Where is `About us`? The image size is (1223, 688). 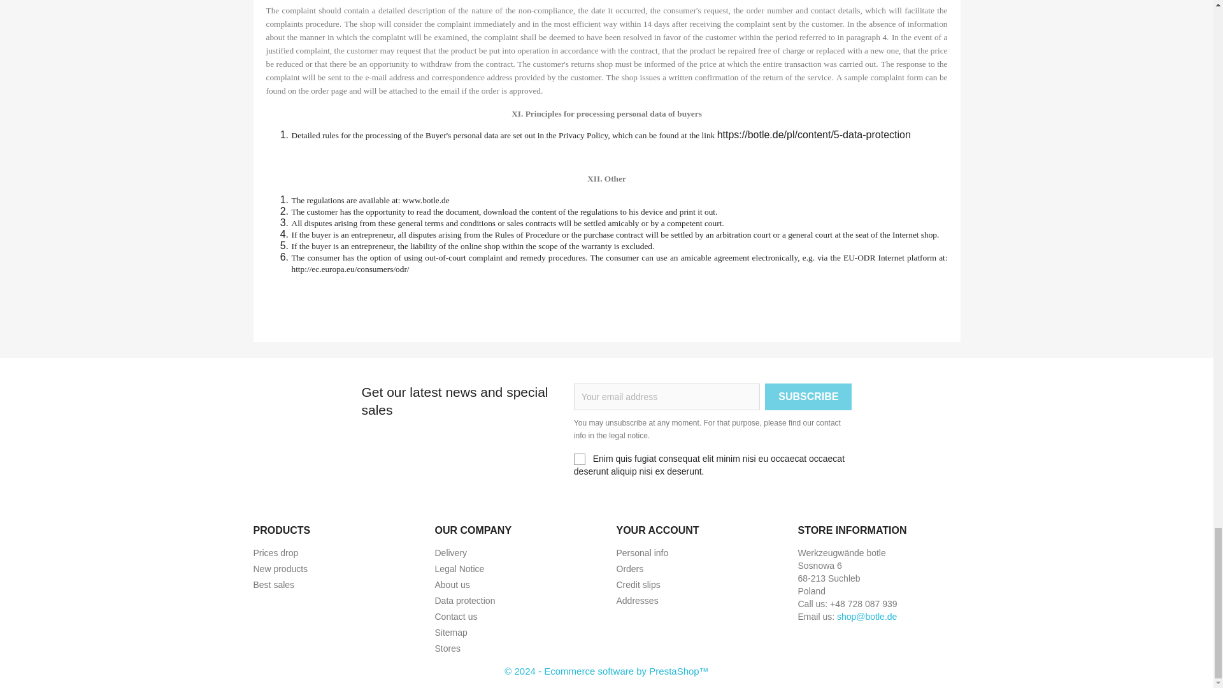
About us is located at coordinates (452, 585).